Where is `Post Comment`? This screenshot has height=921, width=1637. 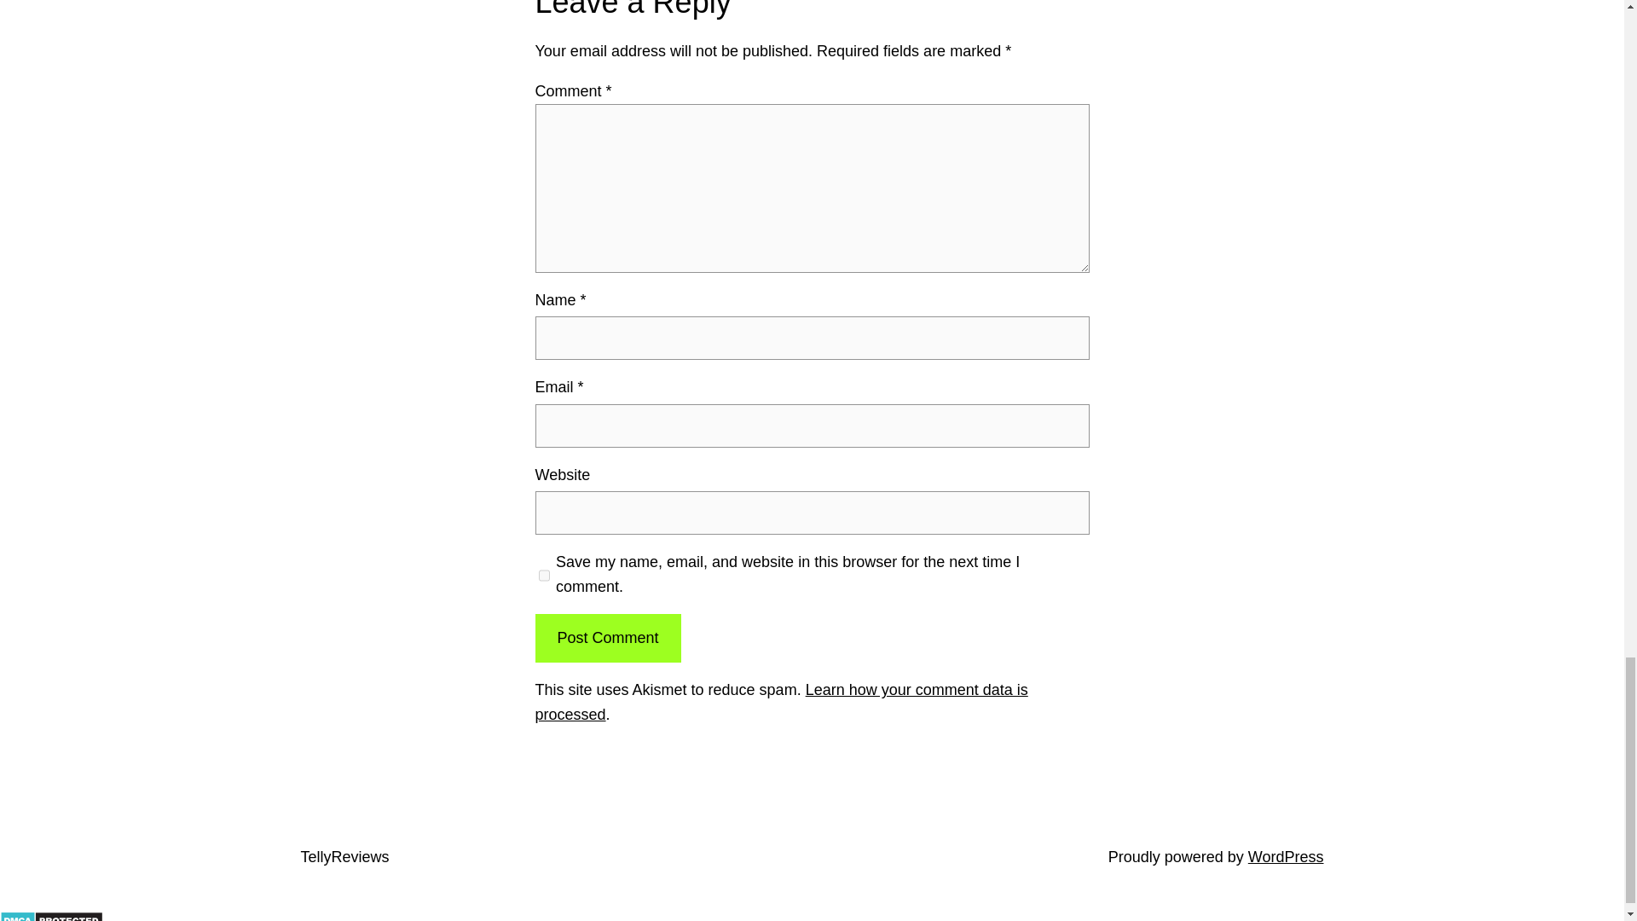 Post Comment is located at coordinates (607, 638).